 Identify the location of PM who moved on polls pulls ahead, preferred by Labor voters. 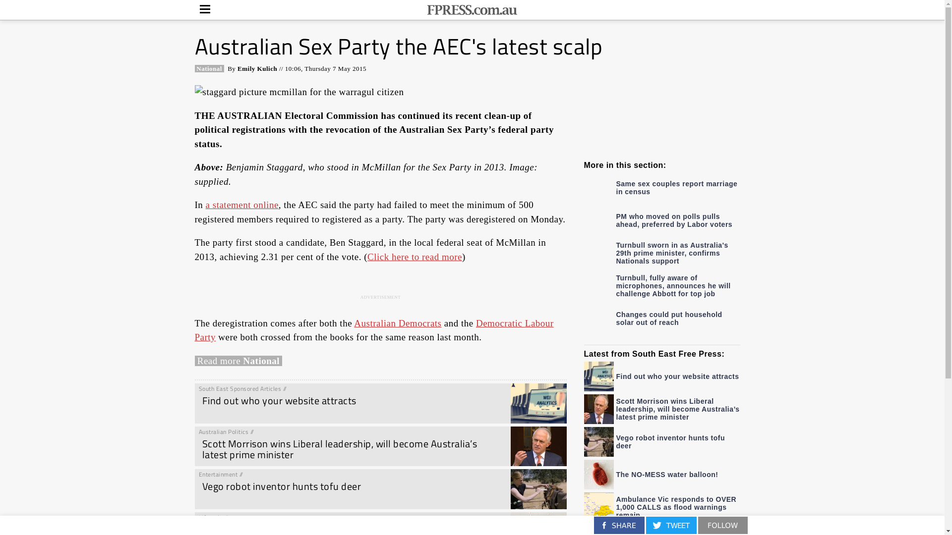
(662, 220).